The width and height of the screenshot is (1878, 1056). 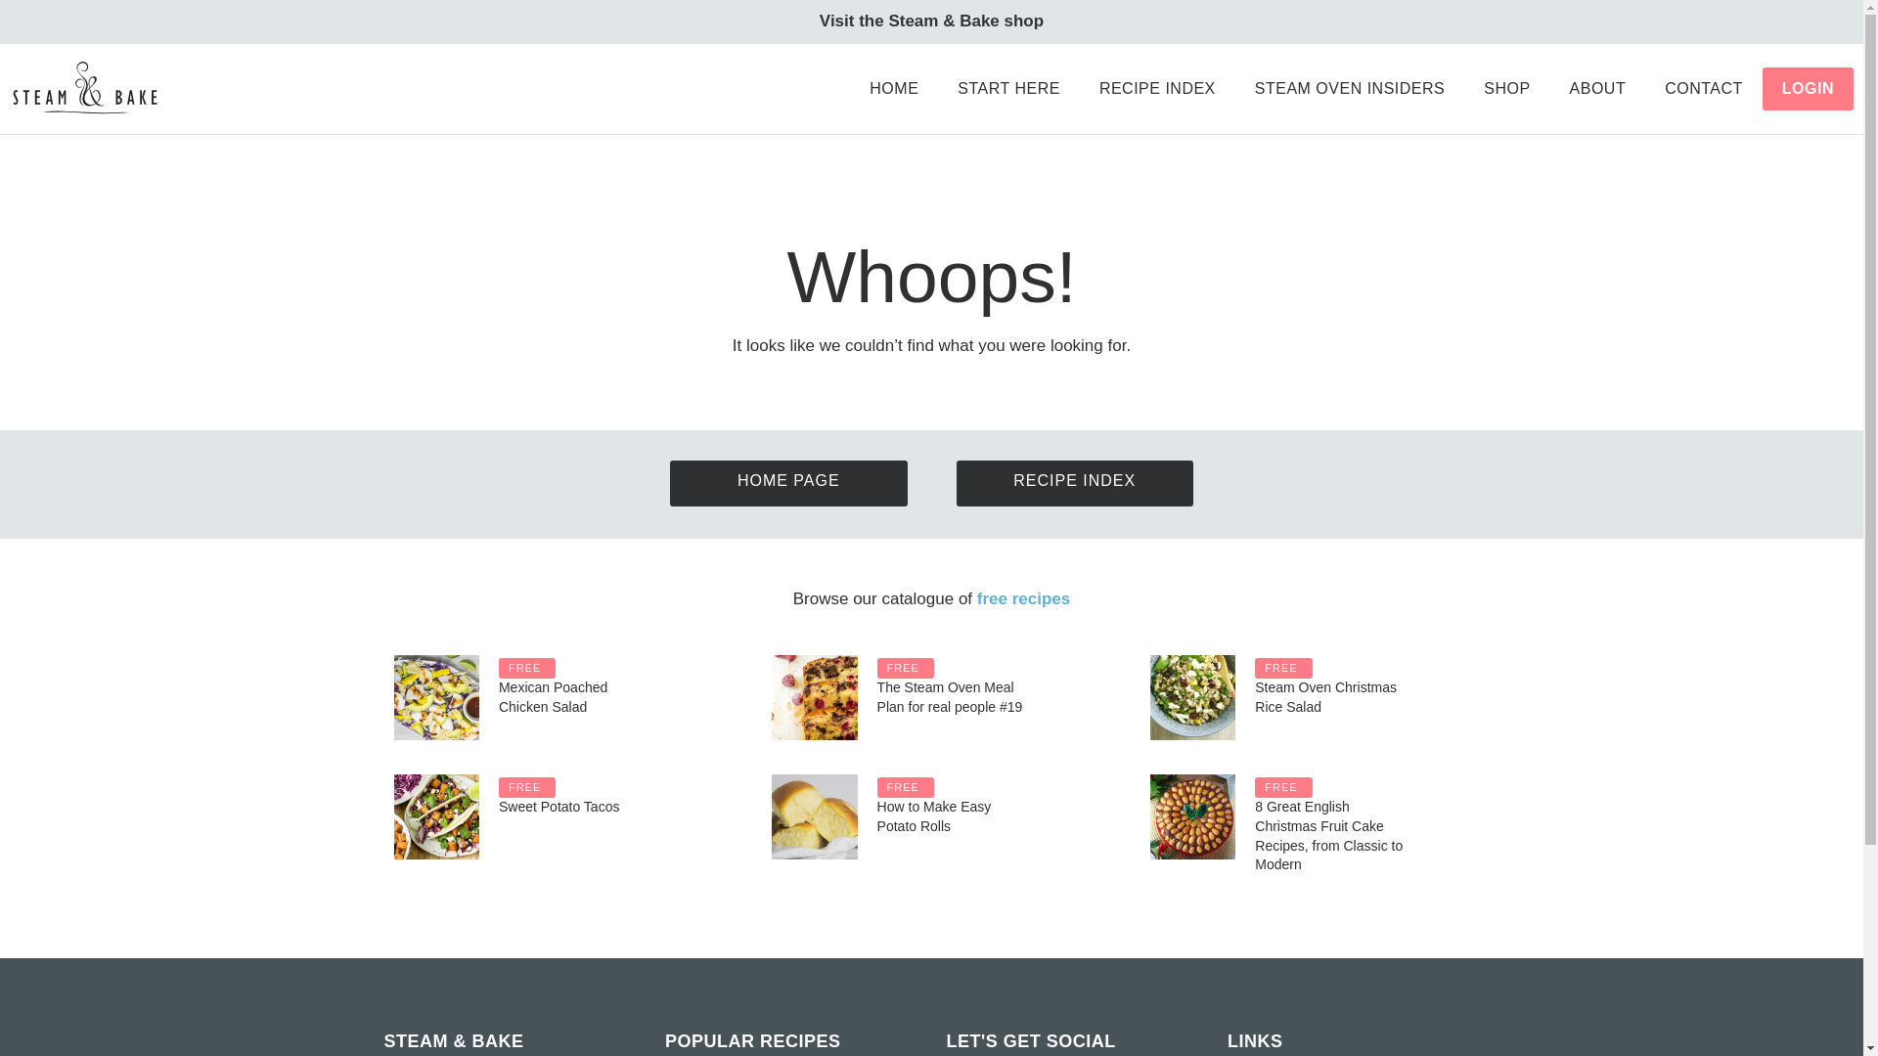 I want to click on CONTACT, so click(x=1704, y=89).